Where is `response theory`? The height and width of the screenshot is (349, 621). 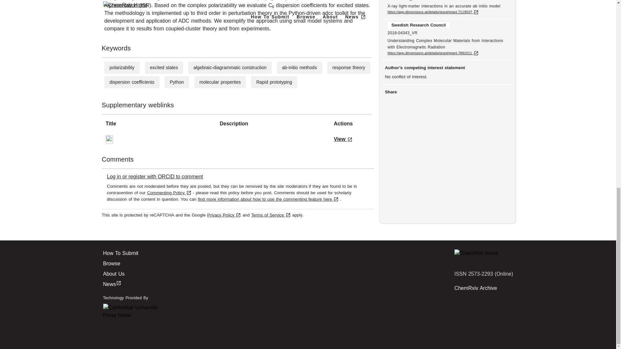 response theory is located at coordinates (349, 67).